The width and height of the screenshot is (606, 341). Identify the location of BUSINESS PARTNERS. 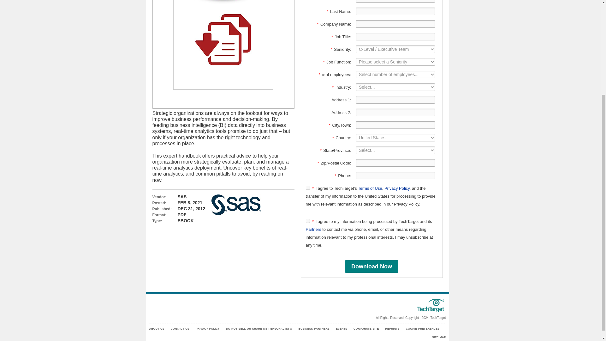
(314, 328).